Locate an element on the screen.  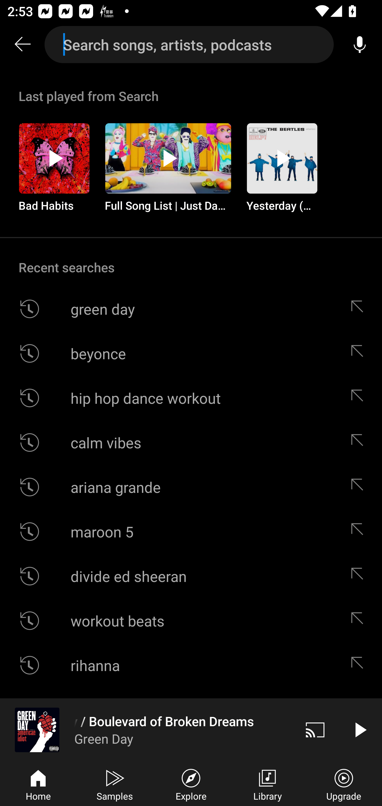
Cast. Disconnected is located at coordinates (315, 730).